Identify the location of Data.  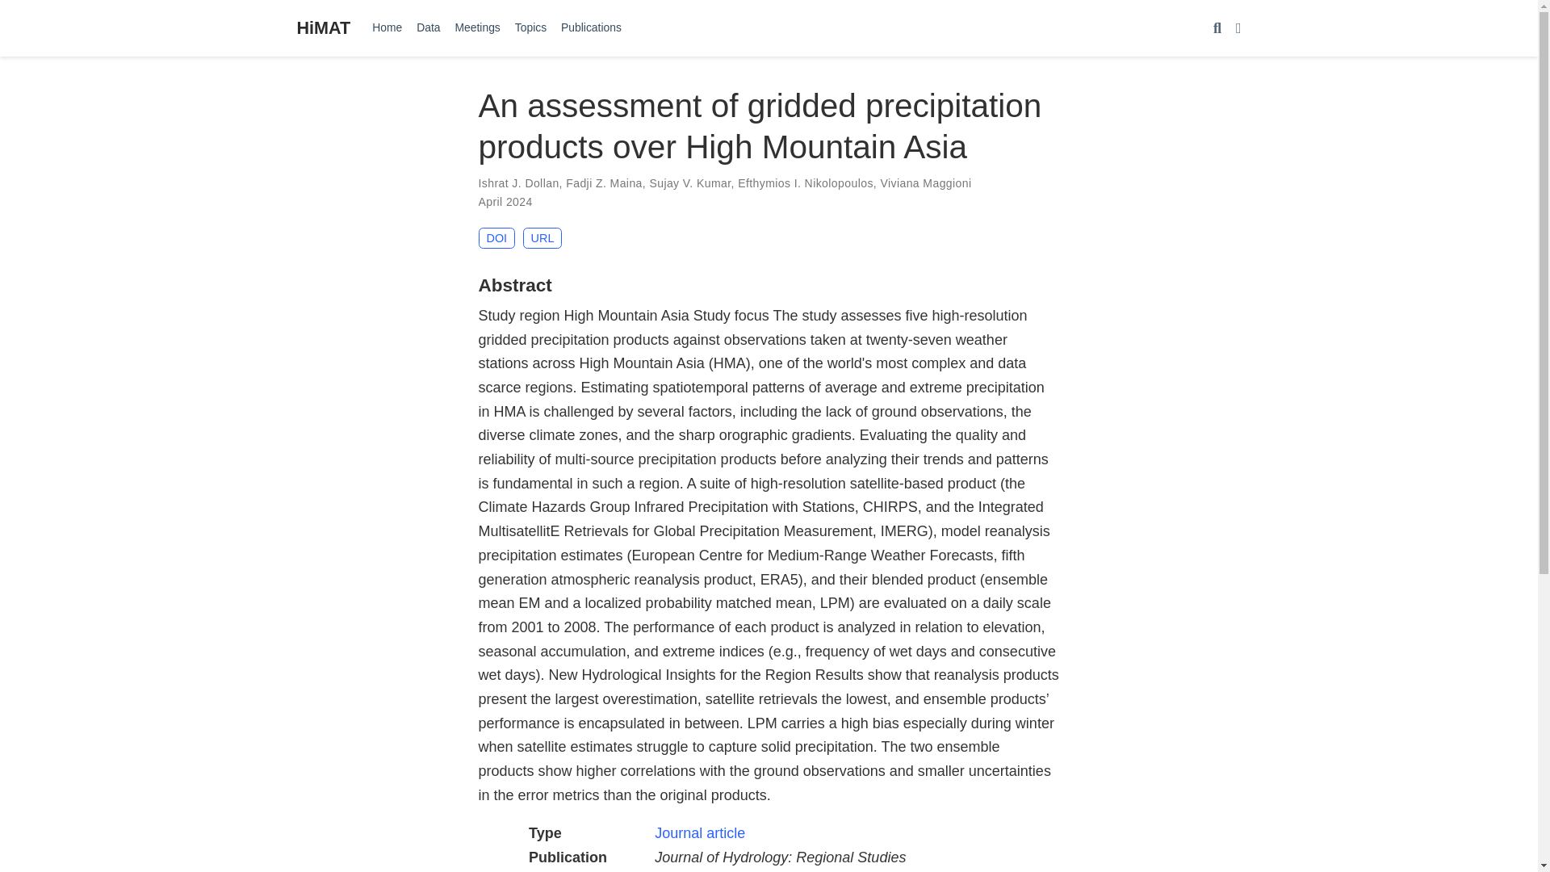
(428, 27).